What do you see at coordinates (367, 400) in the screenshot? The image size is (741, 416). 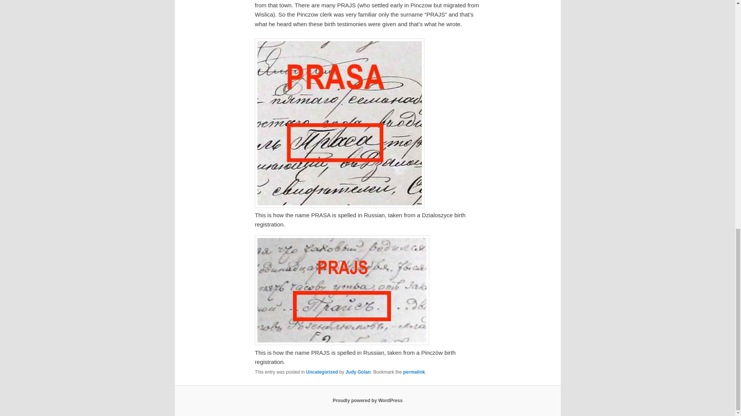 I see `Proudly powered by WordPress` at bounding box center [367, 400].